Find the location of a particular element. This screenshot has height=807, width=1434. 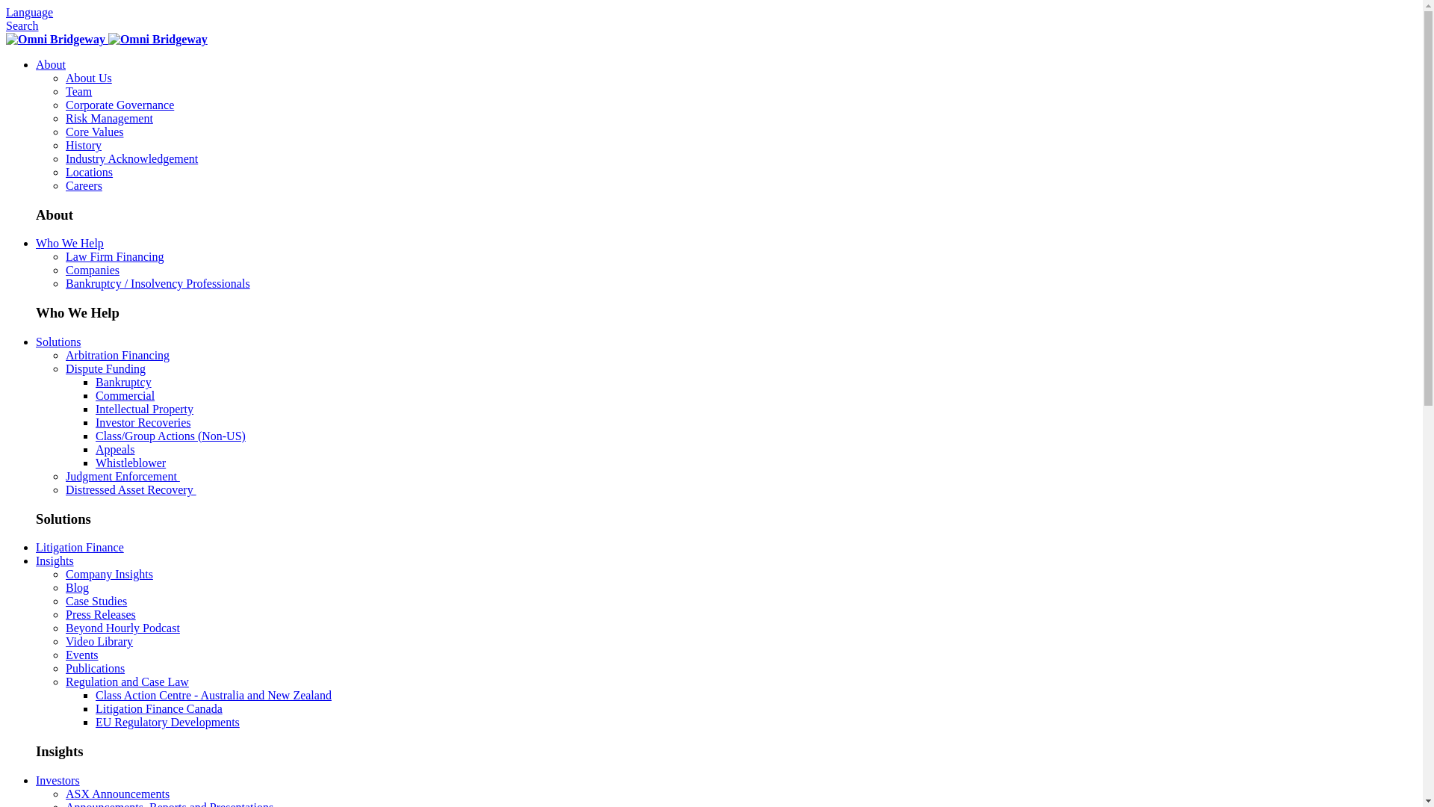

Distressed Asset Recovery  is located at coordinates (131, 490).